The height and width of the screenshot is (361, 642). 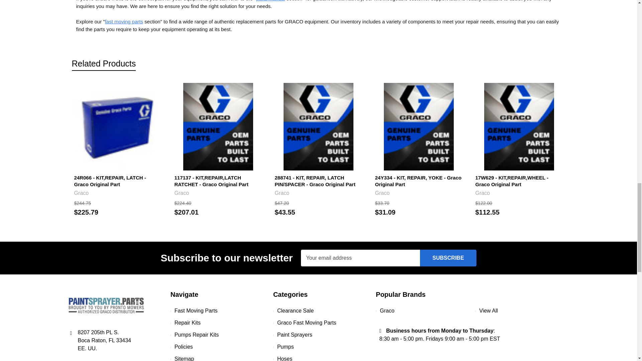 What do you see at coordinates (106, 305) in the screenshot?
I see `Paintsprayer Parts` at bounding box center [106, 305].